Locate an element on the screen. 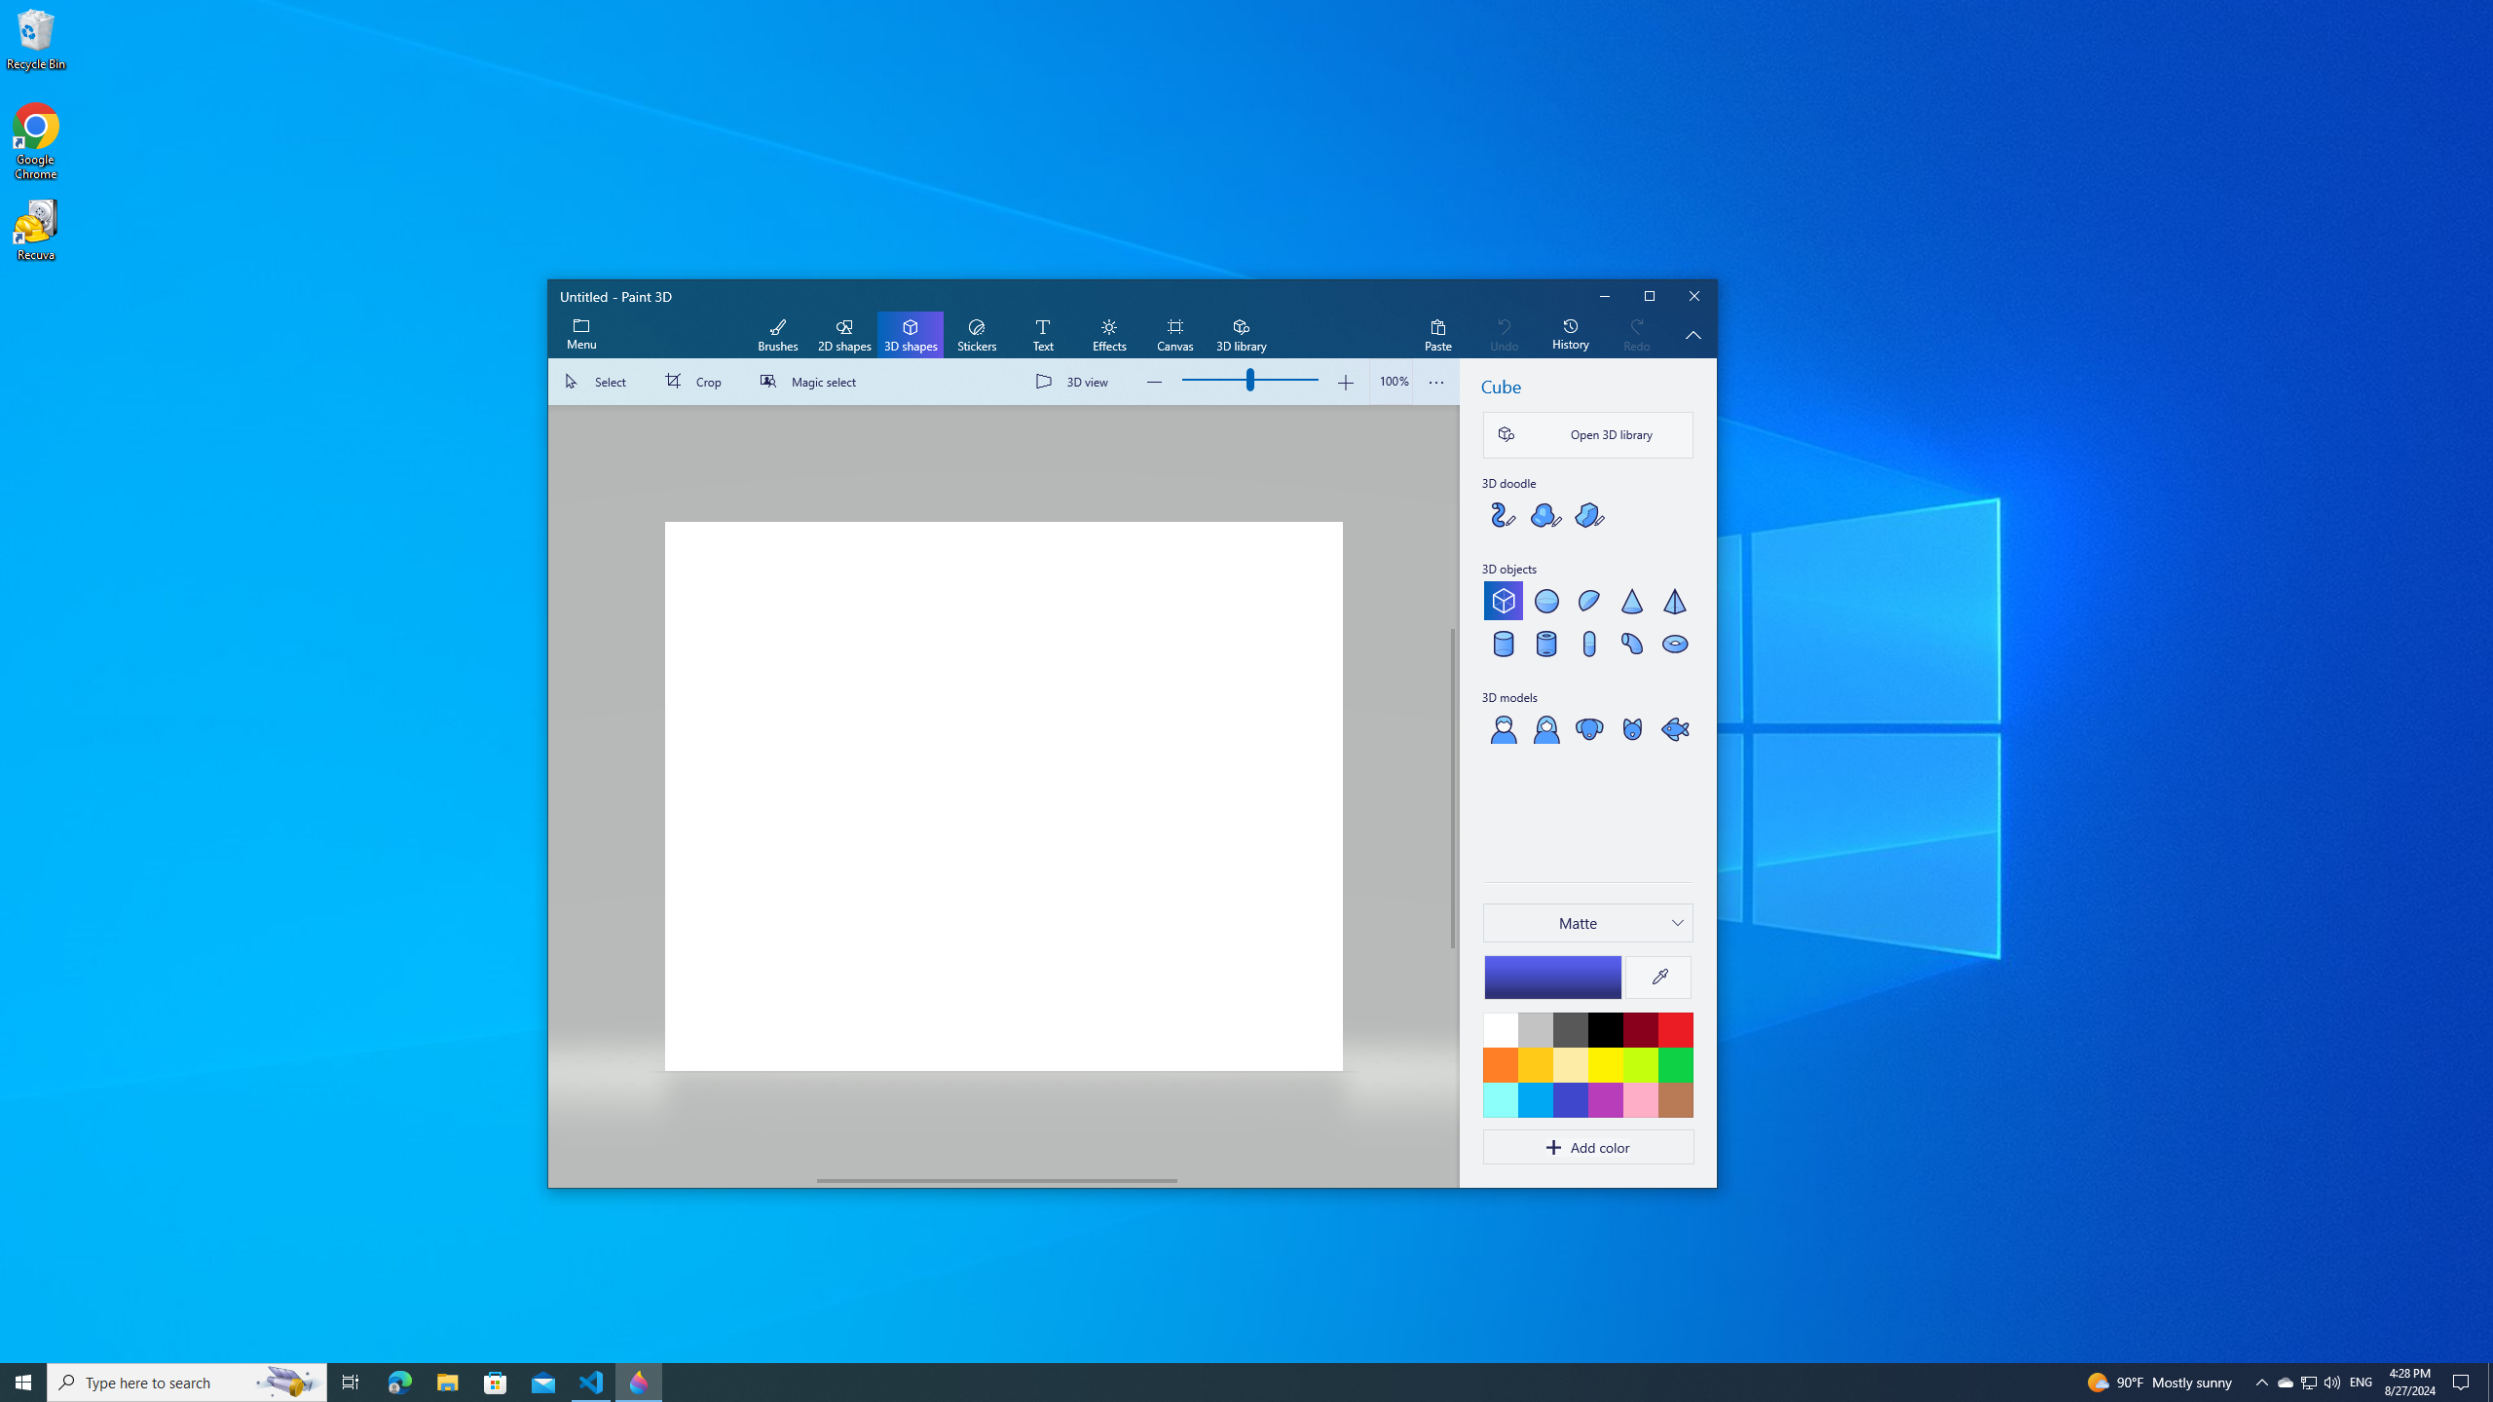 The width and height of the screenshot is (2493, 1402). Brown is located at coordinates (1675, 1099).